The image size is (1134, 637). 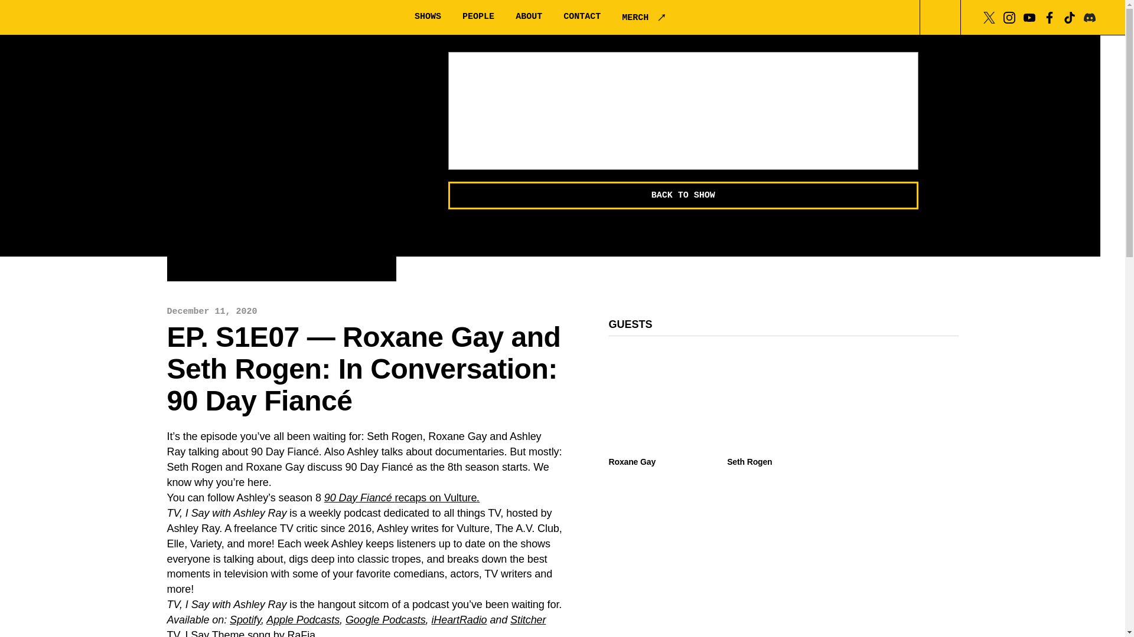 I want to click on Facebook, so click(x=1049, y=17).